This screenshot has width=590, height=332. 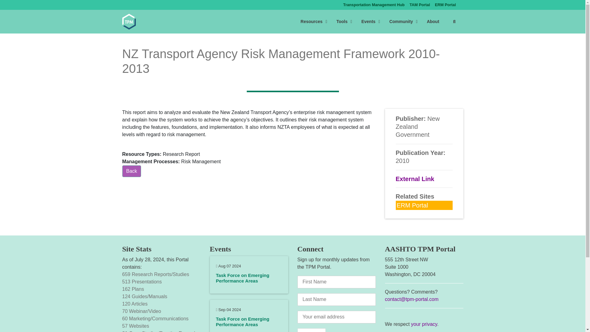 What do you see at coordinates (132, 171) in the screenshot?
I see `Back` at bounding box center [132, 171].